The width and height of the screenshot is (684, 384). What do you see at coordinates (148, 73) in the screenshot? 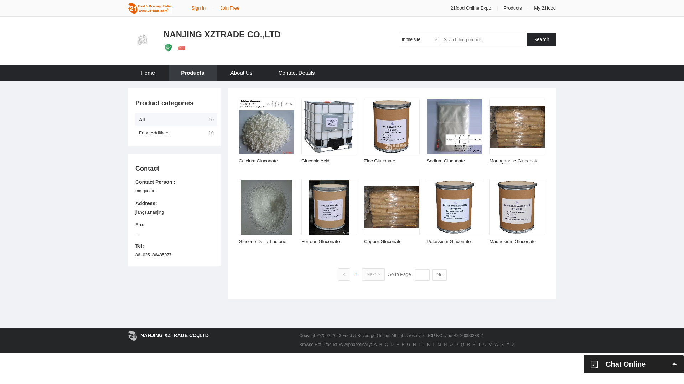
I see `Home` at bounding box center [148, 73].